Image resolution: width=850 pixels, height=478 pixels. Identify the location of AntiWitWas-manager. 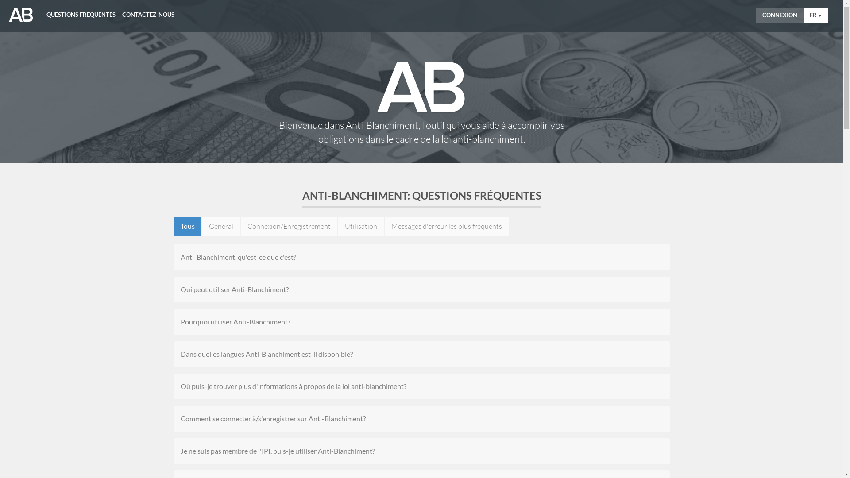
(21, 15).